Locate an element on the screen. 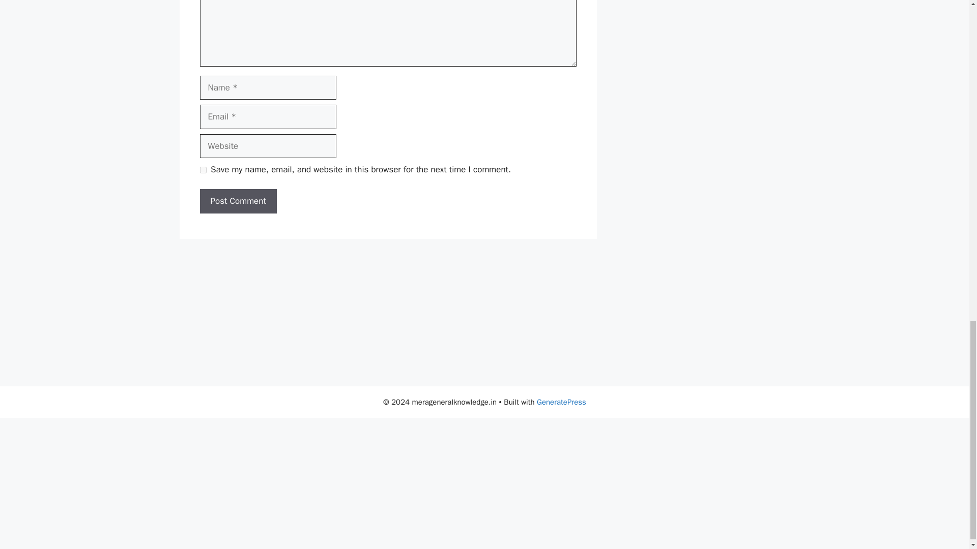 This screenshot has height=549, width=977. GeneratePress is located at coordinates (561, 402).